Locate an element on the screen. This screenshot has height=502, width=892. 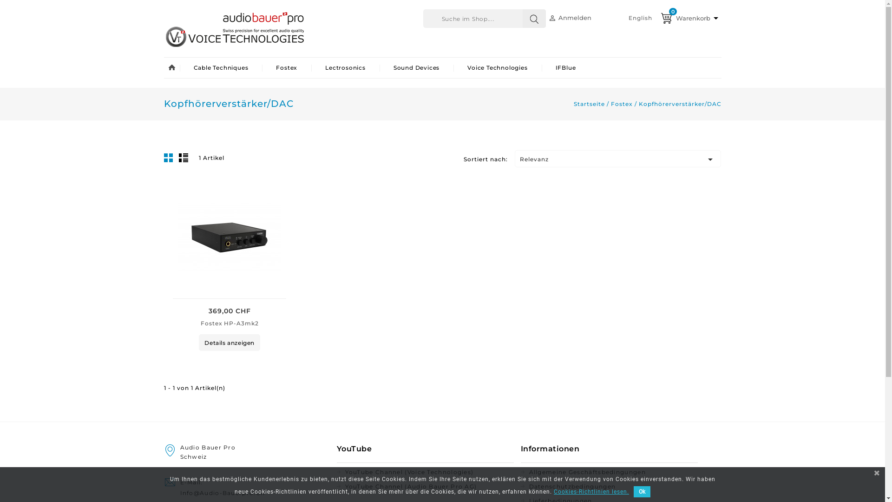
Startseite is located at coordinates (590, 104).